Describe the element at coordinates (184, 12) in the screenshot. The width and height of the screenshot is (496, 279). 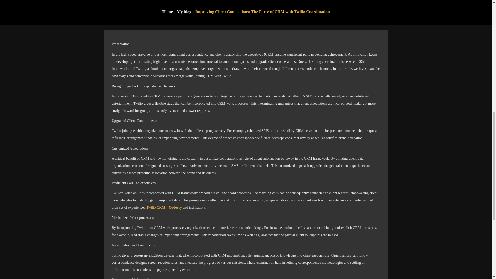
I see `My blog` at that location.